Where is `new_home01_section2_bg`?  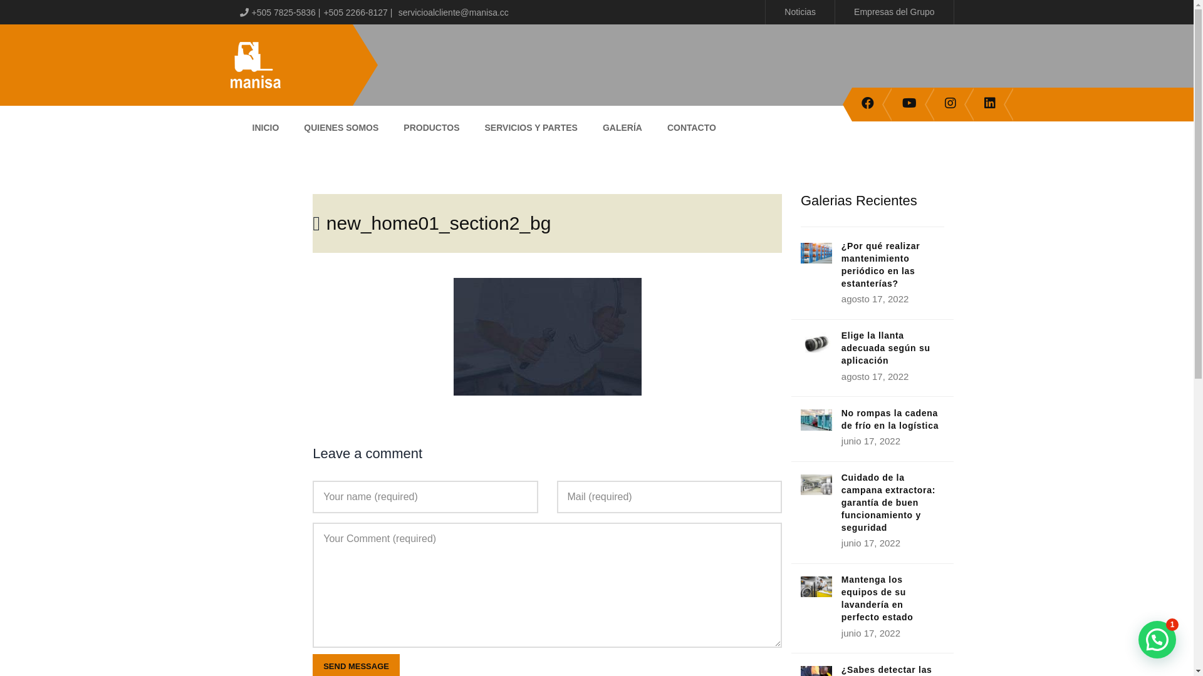 new_home01_section2_bg is located at coordinates (439, 223).